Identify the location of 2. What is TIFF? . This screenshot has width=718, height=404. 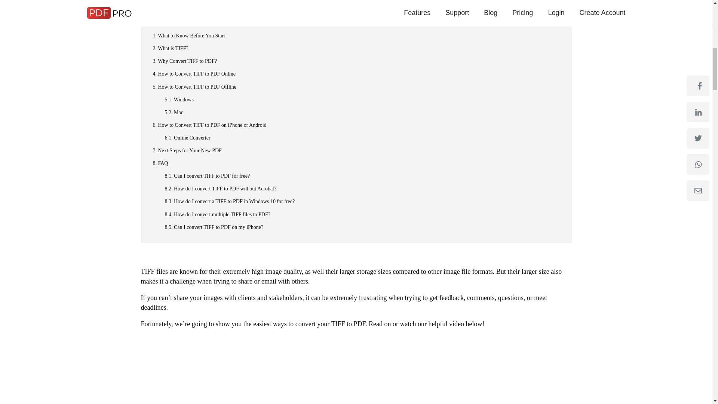
(356, 48).